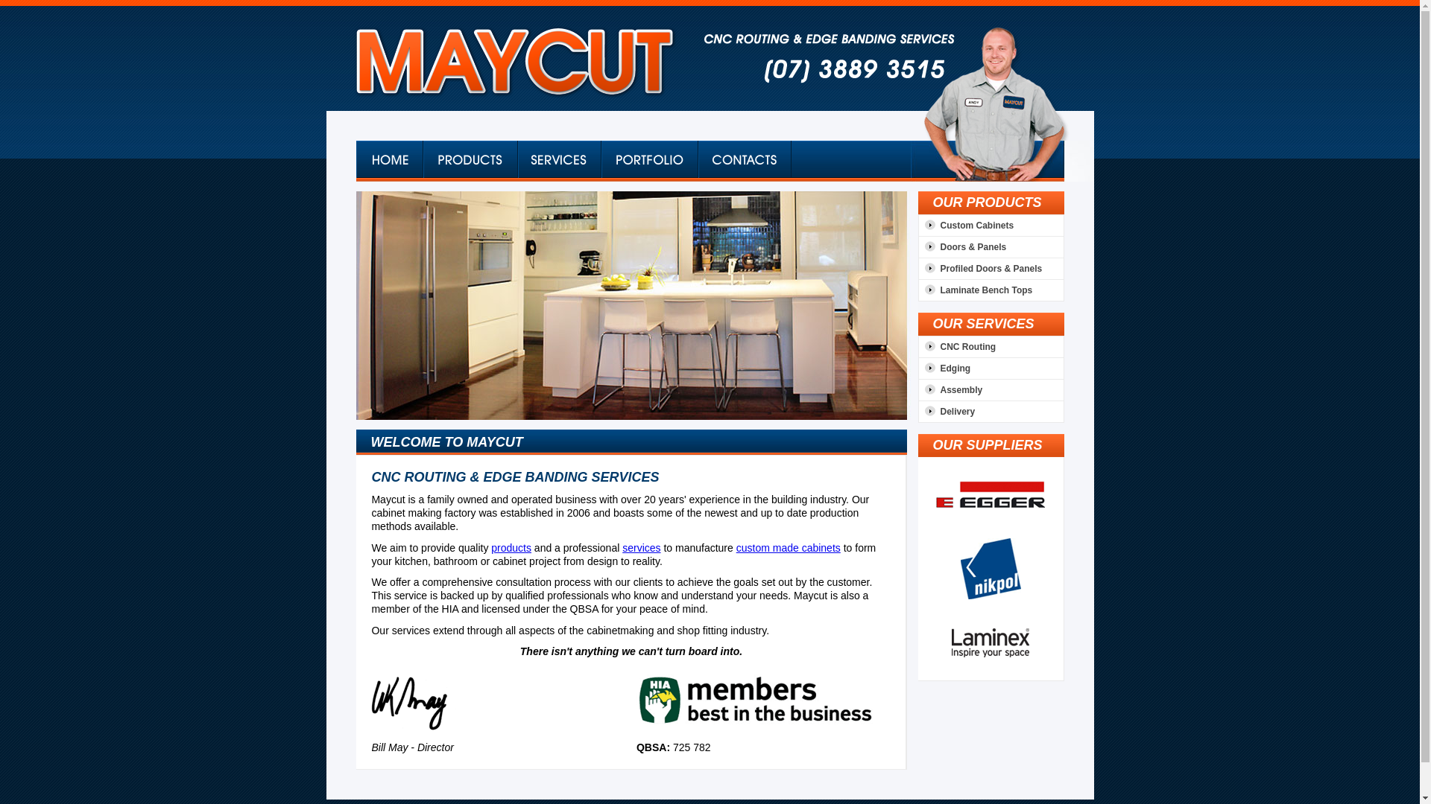 The width and height of the screenshot is (1431, 804). I want to click on products, so click(511, 548).